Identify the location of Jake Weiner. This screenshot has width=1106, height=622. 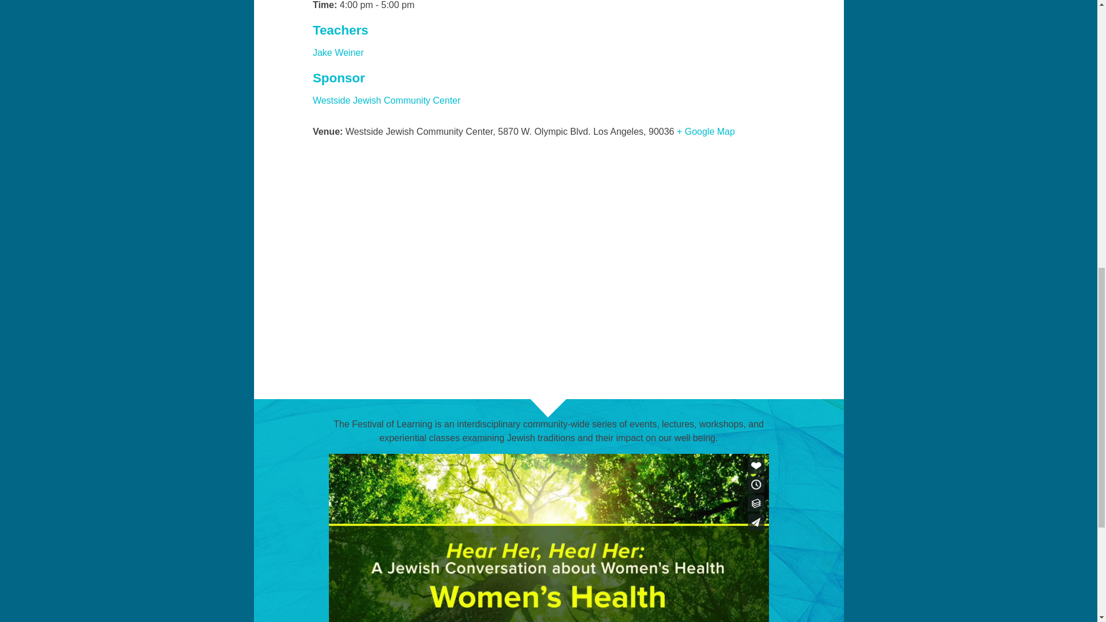
(338, 53).